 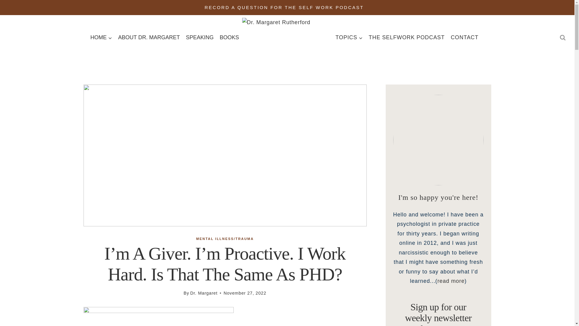 What do you see at coordinates (284, 7) in the screenshot?
I see `RECORD A QUESTION FOR THE SELF WORK PODCAST` at bounding box center [284, 7].